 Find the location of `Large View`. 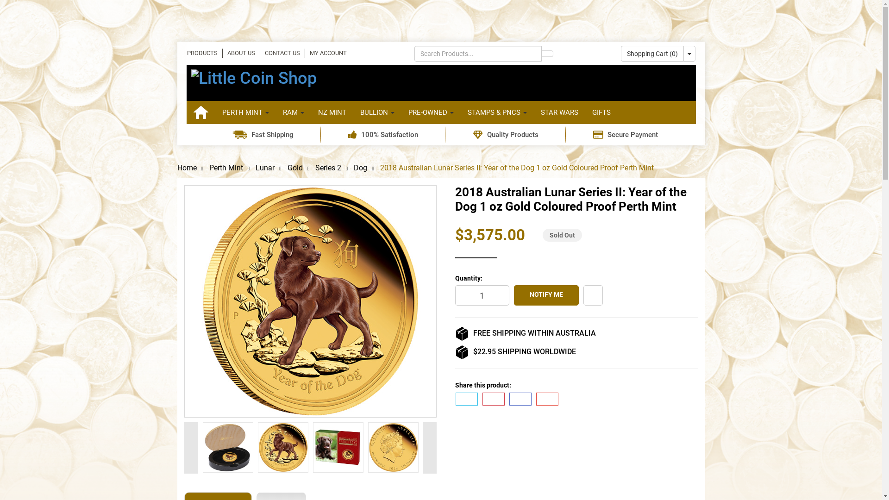

Large View is located at coordinates (338, 447).